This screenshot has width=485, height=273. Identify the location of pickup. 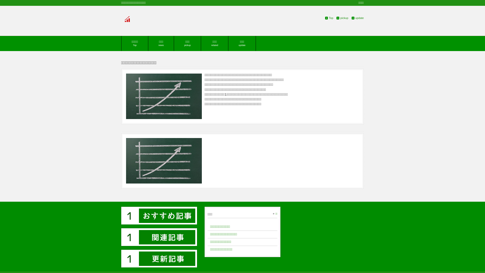
(342, 18).